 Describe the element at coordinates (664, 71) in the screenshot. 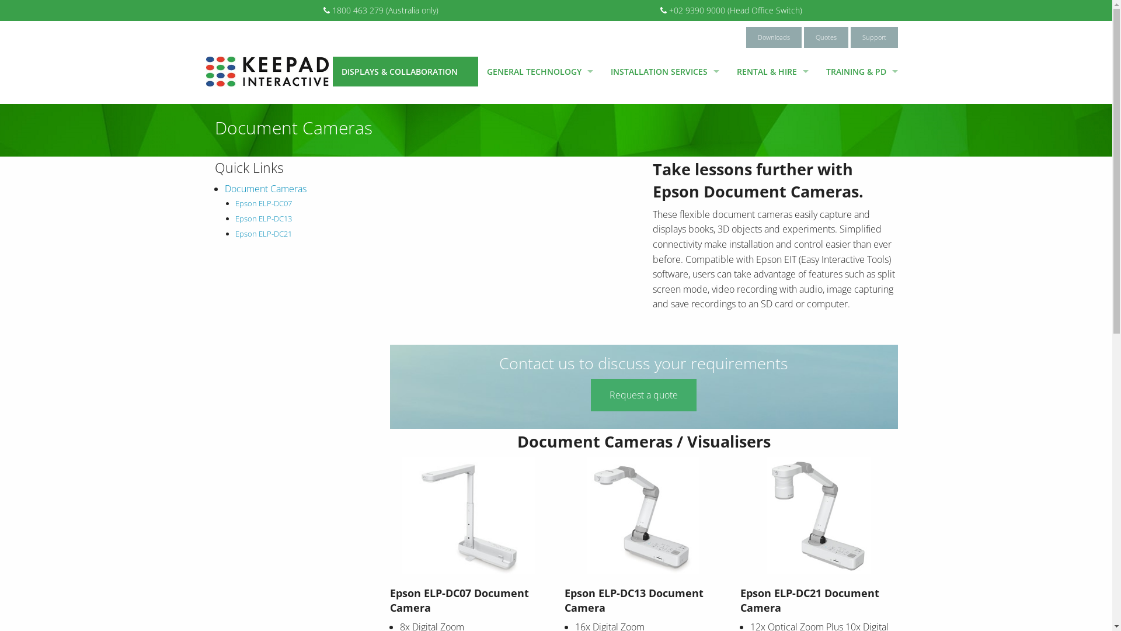

I see `INSTALLATION SERVICES` at that location.